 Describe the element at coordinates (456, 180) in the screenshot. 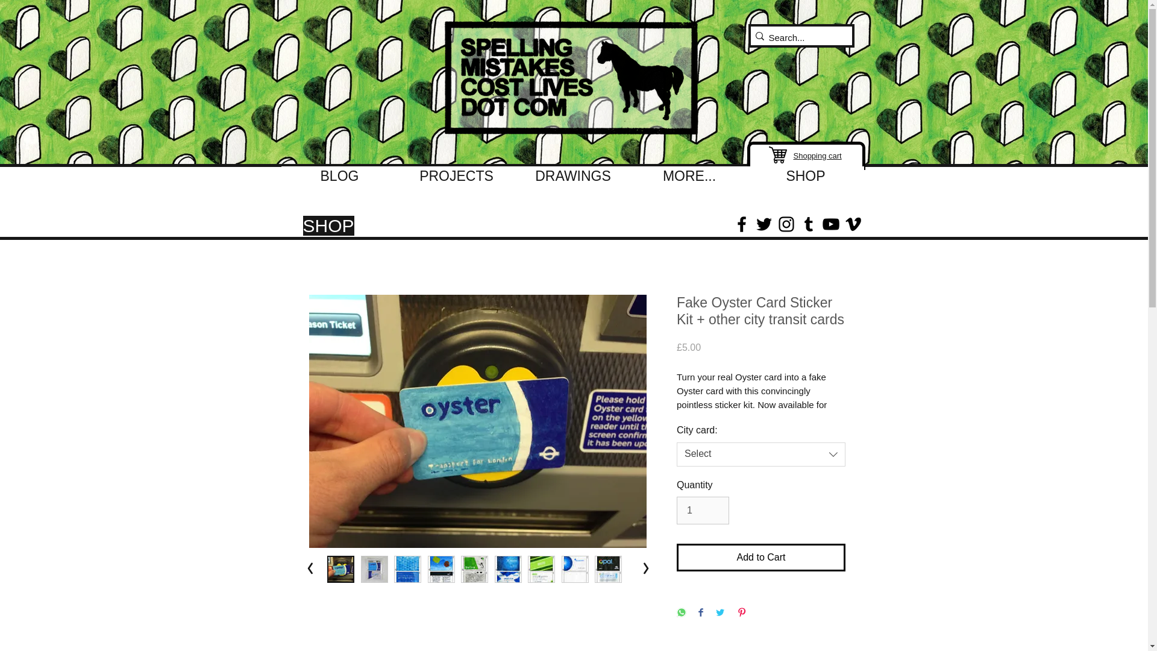

I see `PROJECTS` at that location.